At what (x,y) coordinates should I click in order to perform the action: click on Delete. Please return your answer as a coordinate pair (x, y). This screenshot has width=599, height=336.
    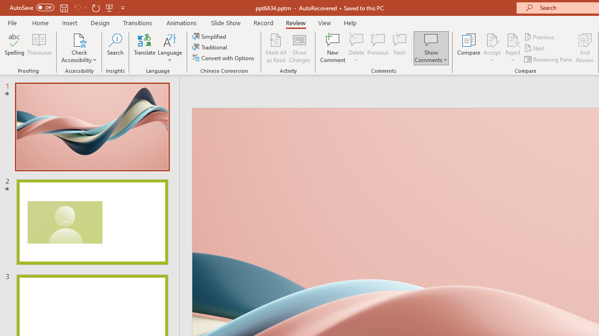
    Looking at the image, I should click on (357, 39).